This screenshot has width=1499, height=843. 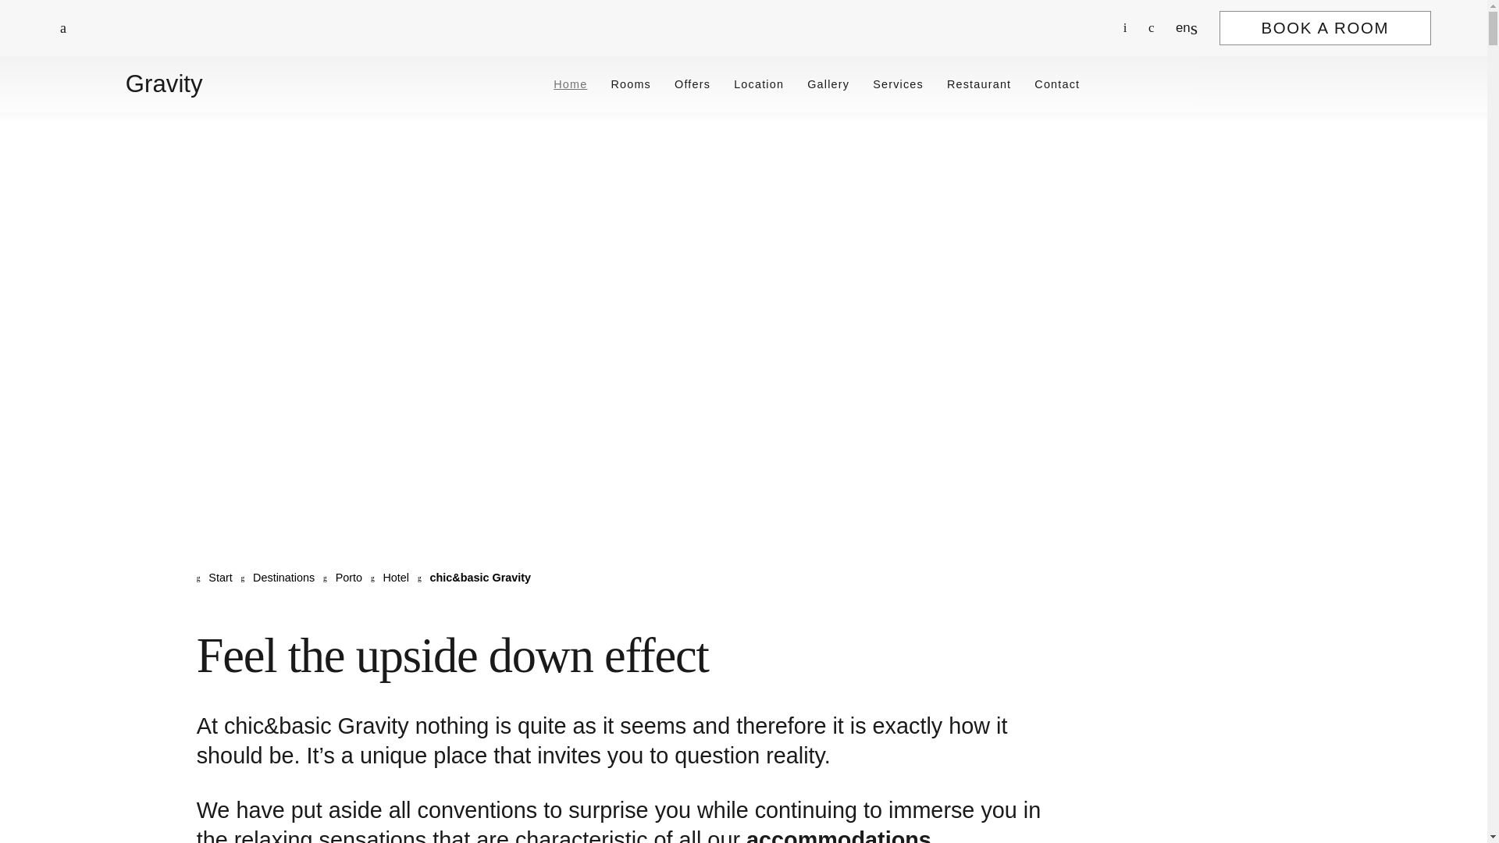 I want to click on Location, so click(x=759, y=84).